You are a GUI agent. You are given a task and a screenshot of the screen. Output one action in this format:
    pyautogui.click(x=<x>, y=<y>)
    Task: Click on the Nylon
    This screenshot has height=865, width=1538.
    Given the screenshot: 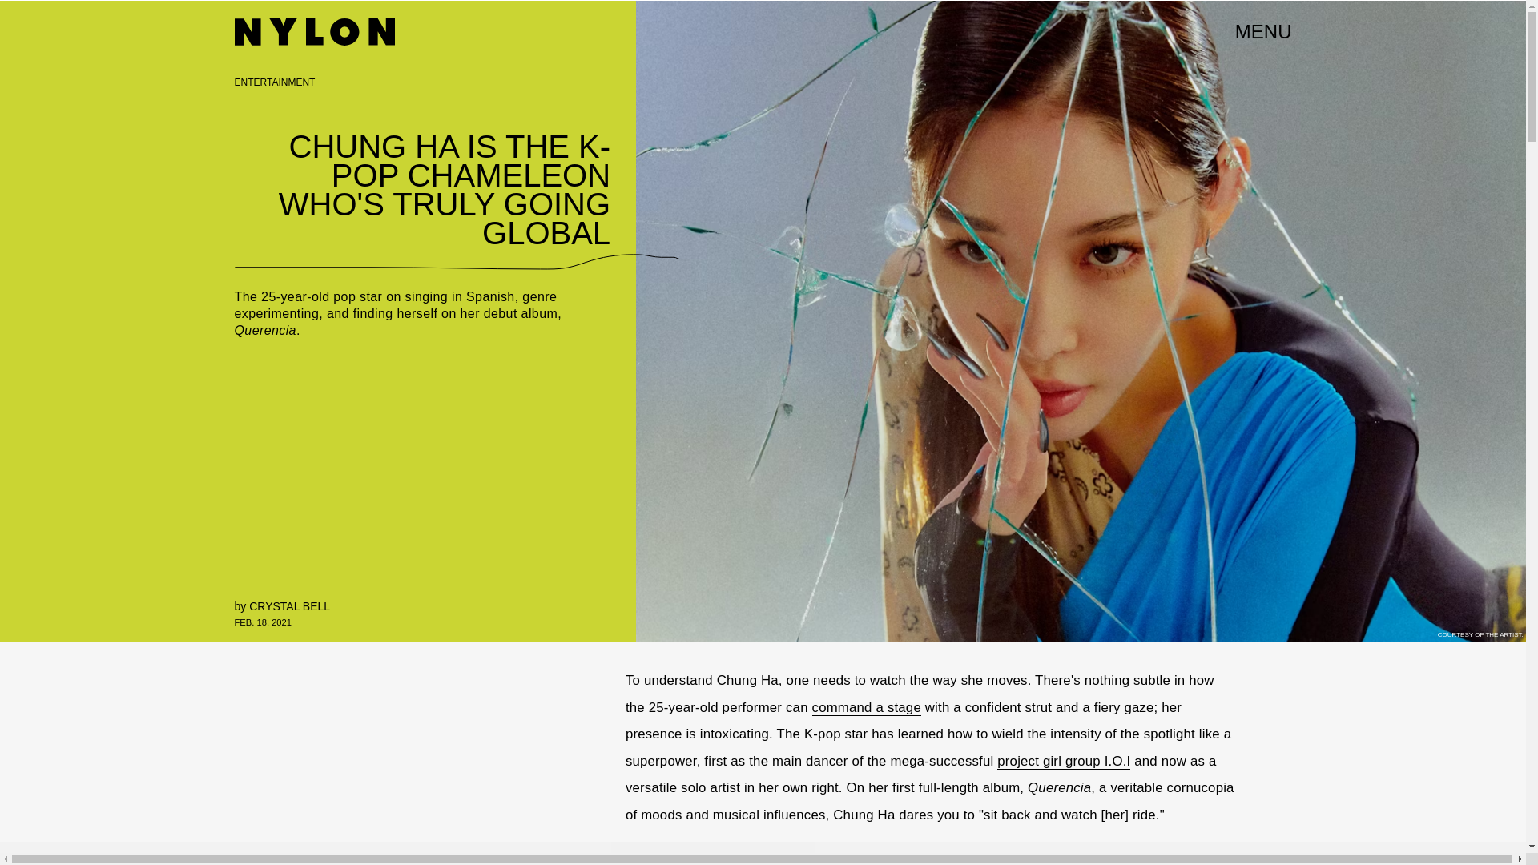 What is the action you would take?
    pyautogui.click(x=313, y=32)
    